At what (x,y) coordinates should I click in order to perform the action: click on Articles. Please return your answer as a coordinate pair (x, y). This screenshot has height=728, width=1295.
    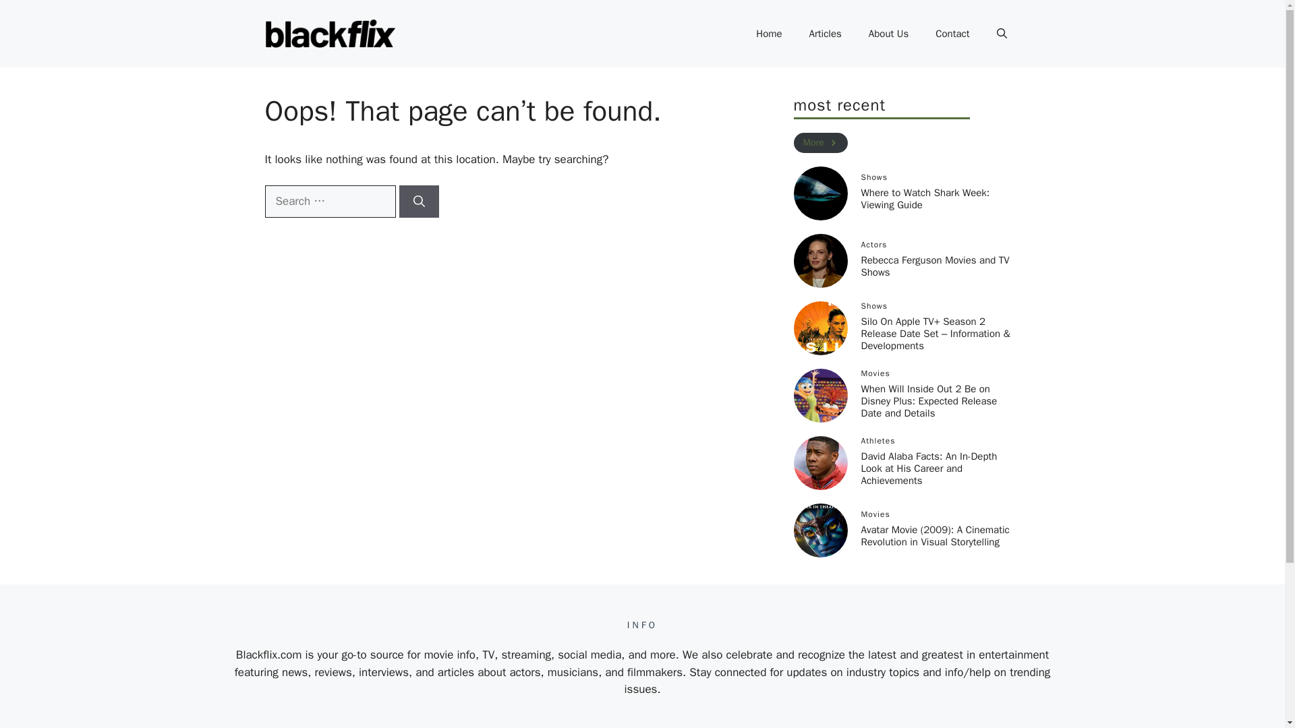
    Looking at the image, I should click on (826, 34).